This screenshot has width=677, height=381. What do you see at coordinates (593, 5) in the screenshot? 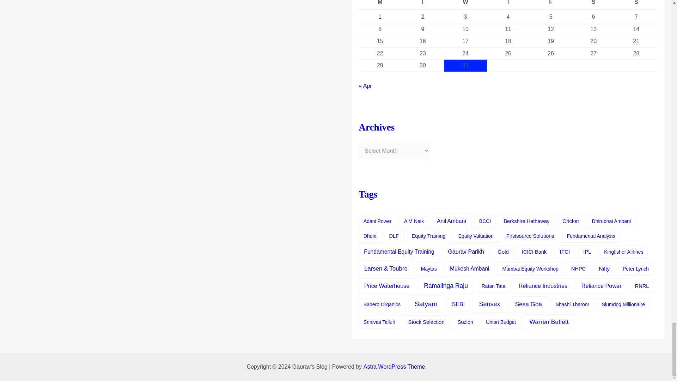
I see `Saturday` at bounding box center [593, 5].